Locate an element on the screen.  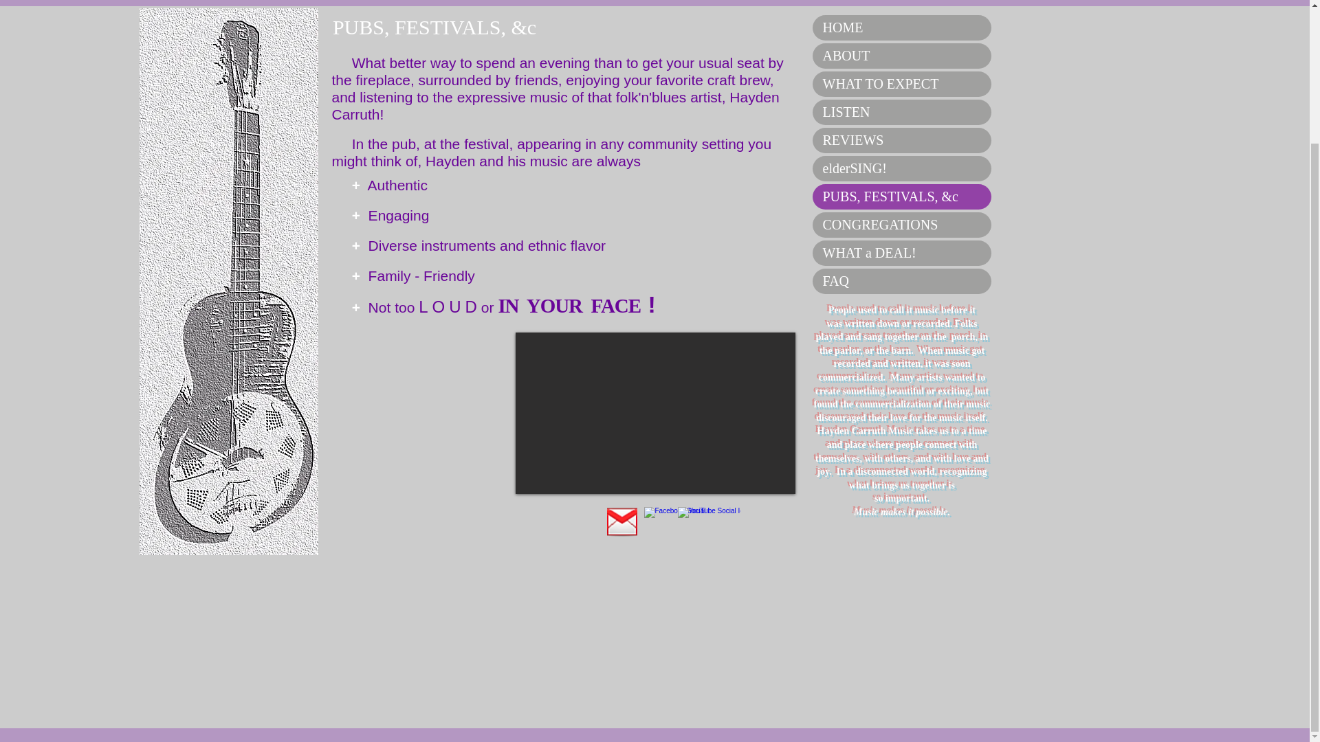
CONGREGATIONS is located at coordinates (902, 224).